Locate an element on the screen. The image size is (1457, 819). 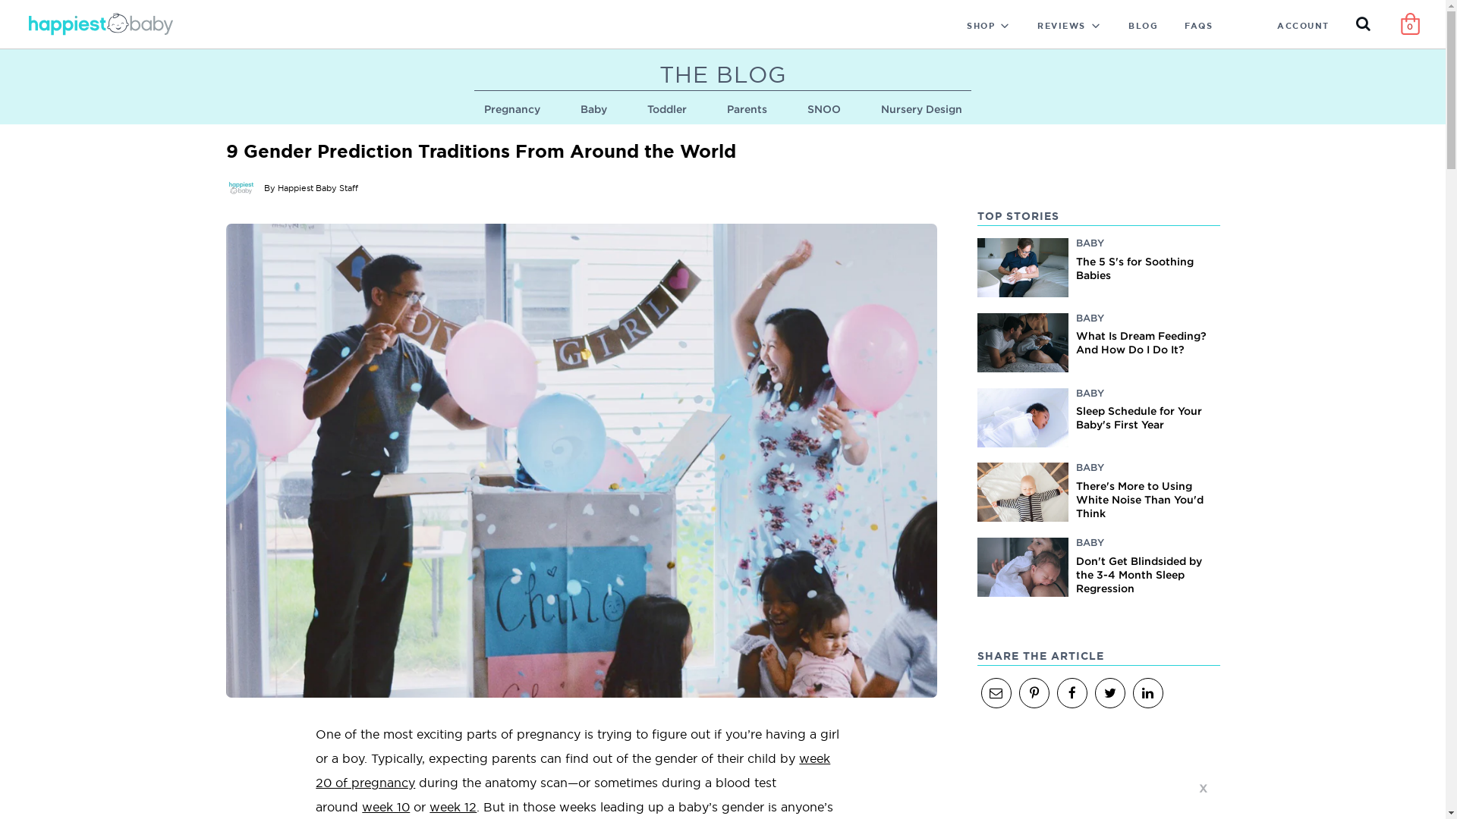
Expandable Navigation is located at coordinates (1009, 25).